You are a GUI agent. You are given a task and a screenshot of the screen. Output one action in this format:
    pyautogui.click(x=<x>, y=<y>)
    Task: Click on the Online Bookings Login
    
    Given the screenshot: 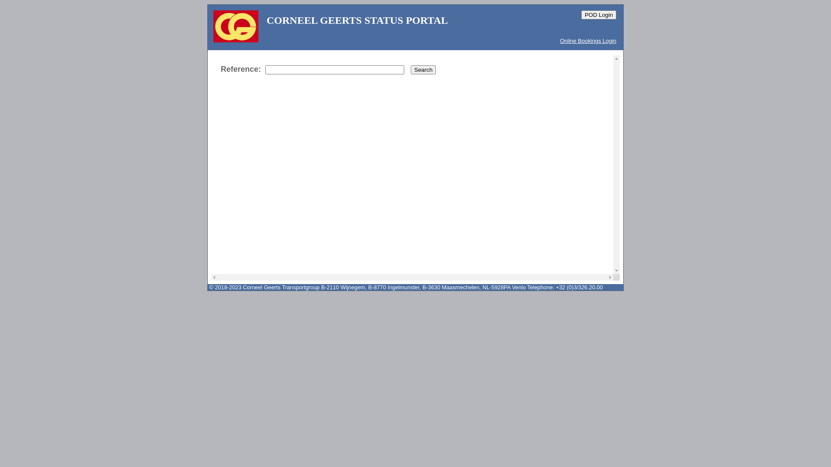 What is the action you would take?
    pyautogui.click(x=588, y=41)
    